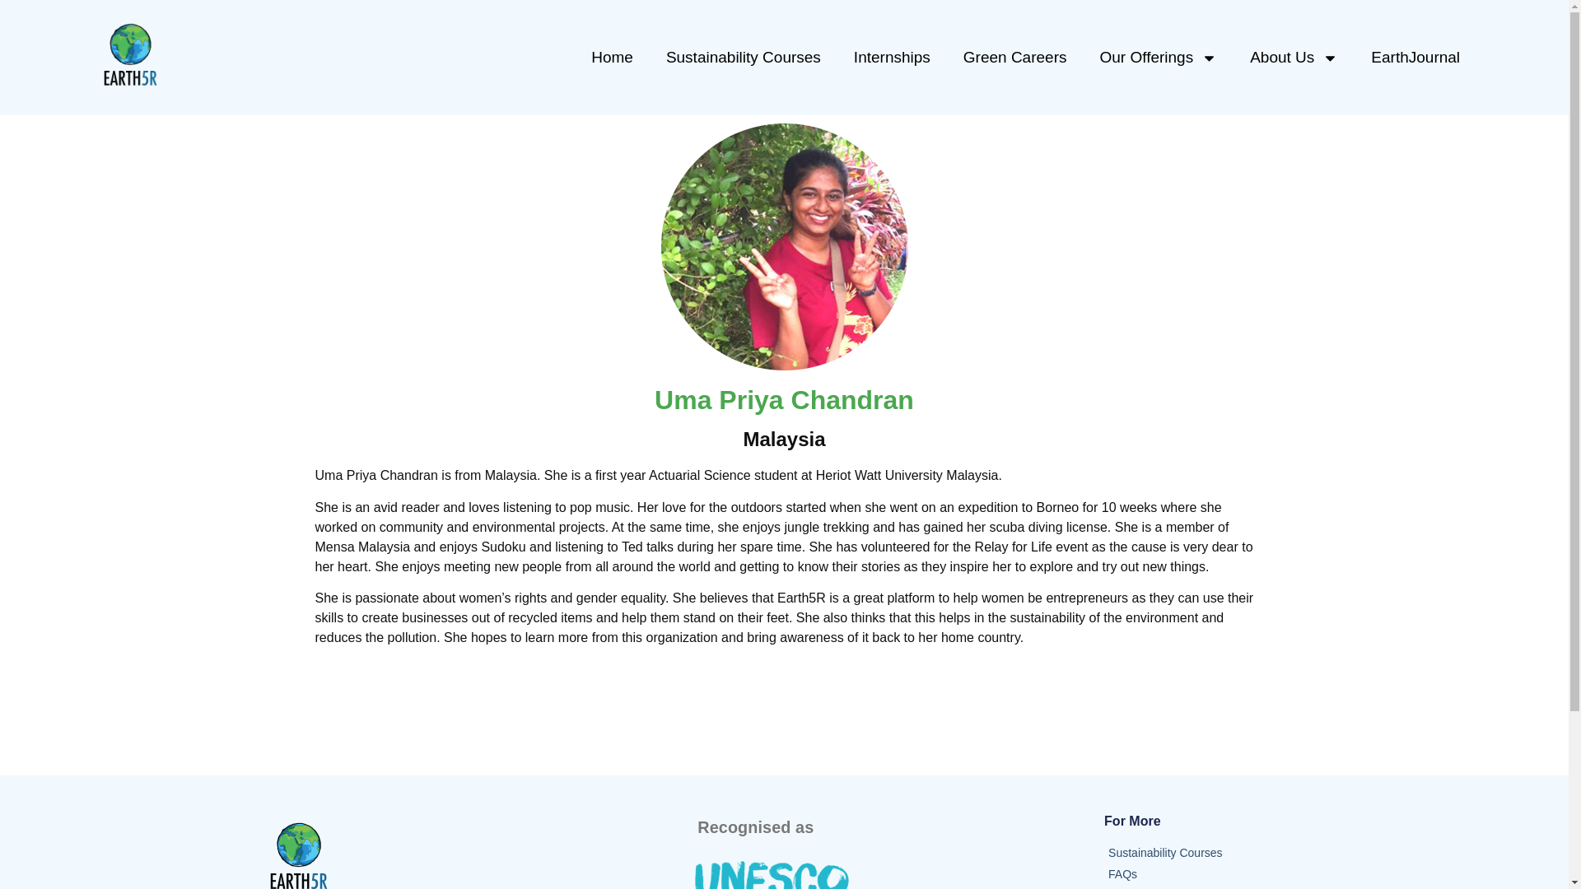 The height and width of the screenshot is (889, 1581). Describe the element at coordinates (298, 852) in the screenshot. I see `Earth5R Sustainability Logo` at that location.